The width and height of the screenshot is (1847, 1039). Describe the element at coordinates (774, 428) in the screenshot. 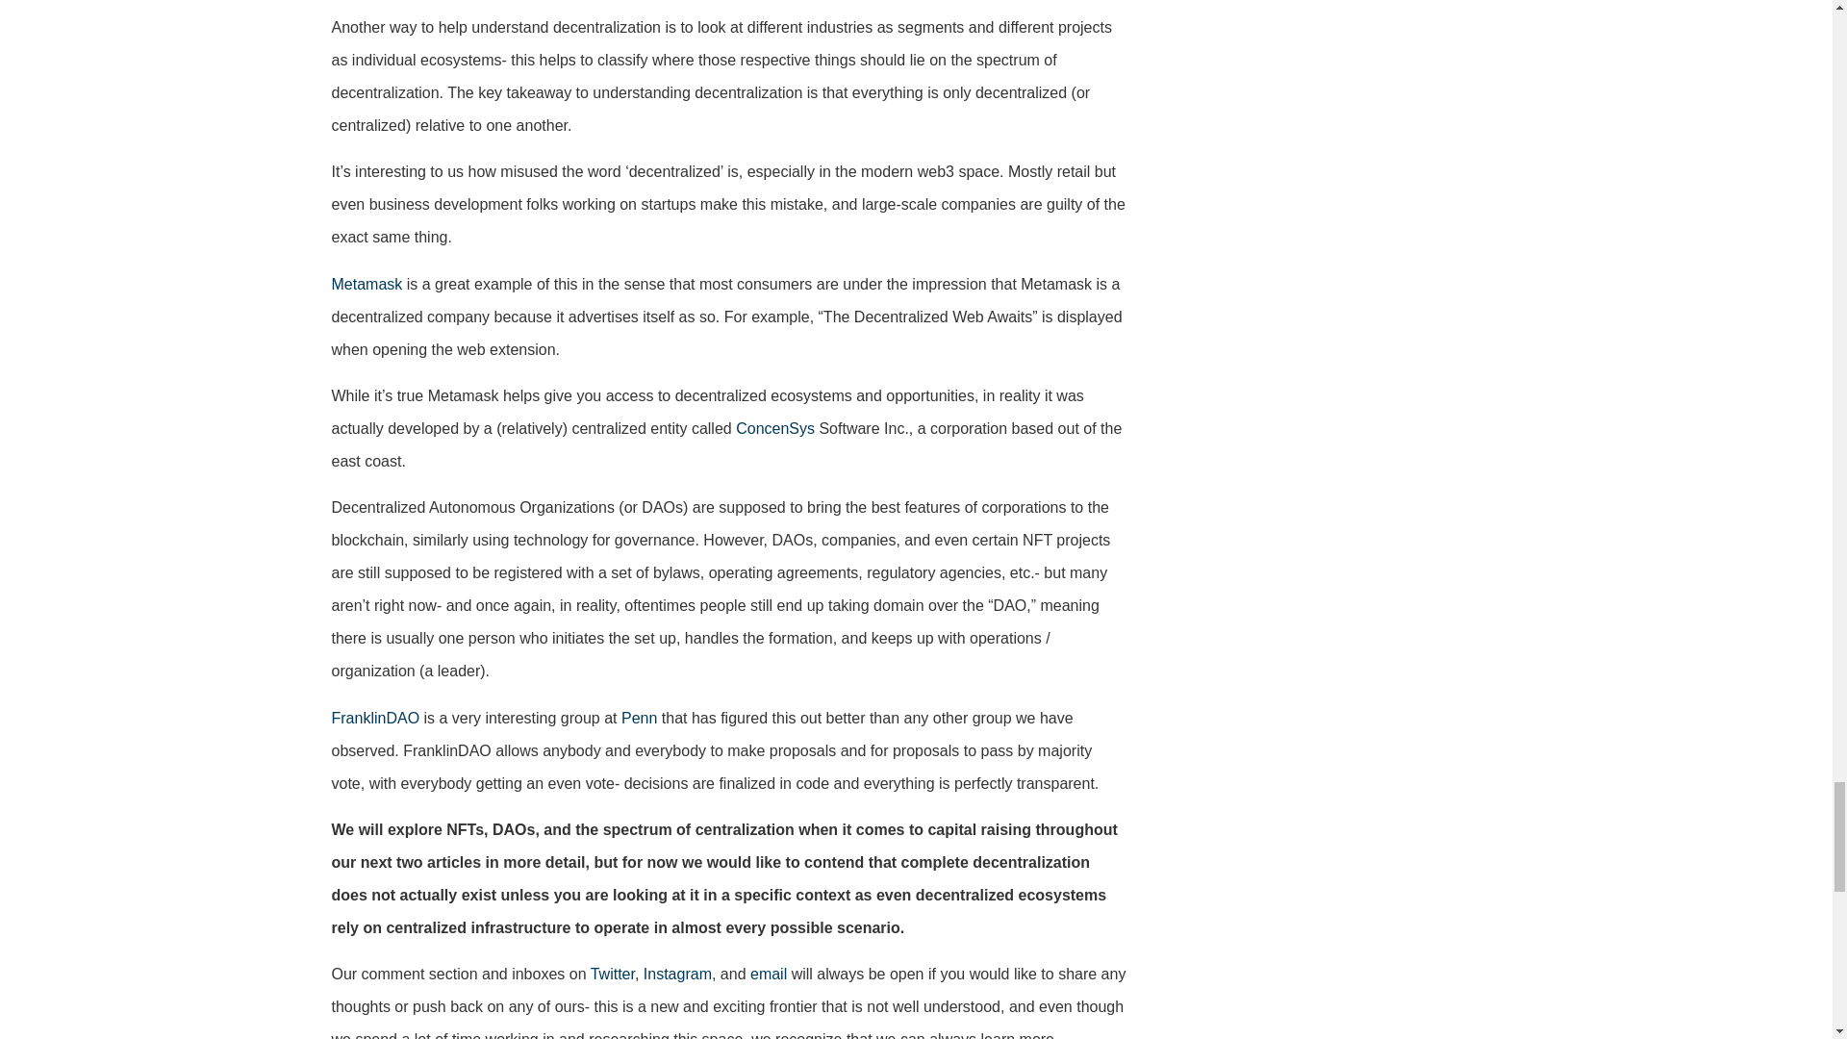

I see `ConcenSys` at that location.